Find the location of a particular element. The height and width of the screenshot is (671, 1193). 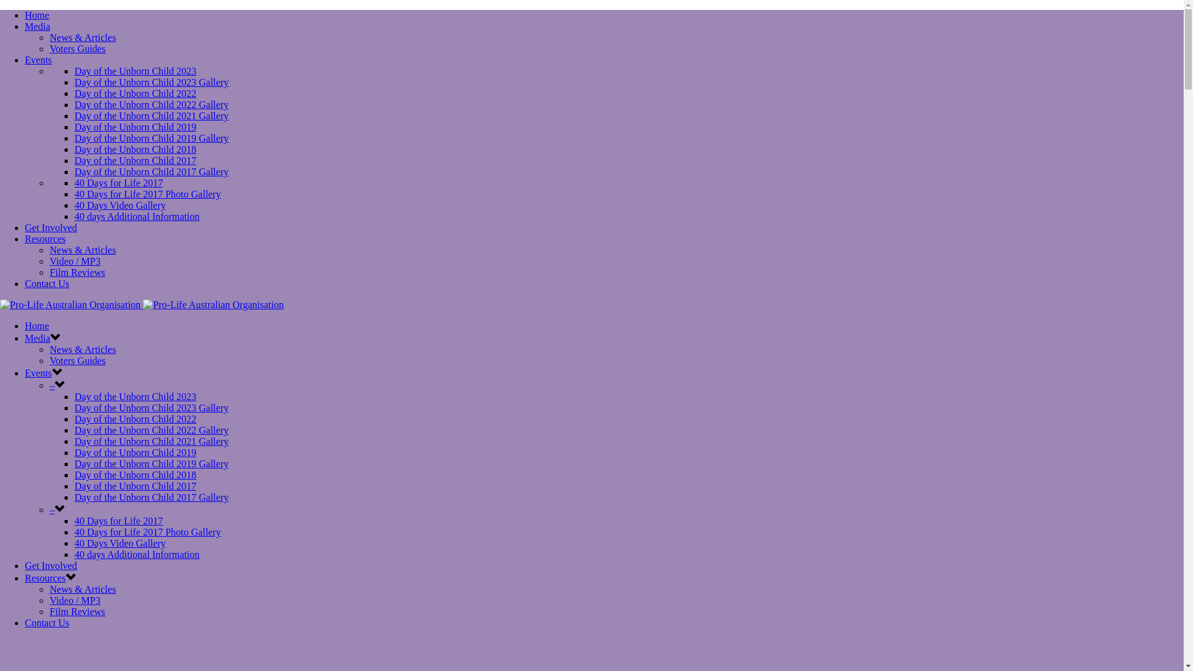

Day of the Unborn Child 2019 is located at coordinates (135, 127).